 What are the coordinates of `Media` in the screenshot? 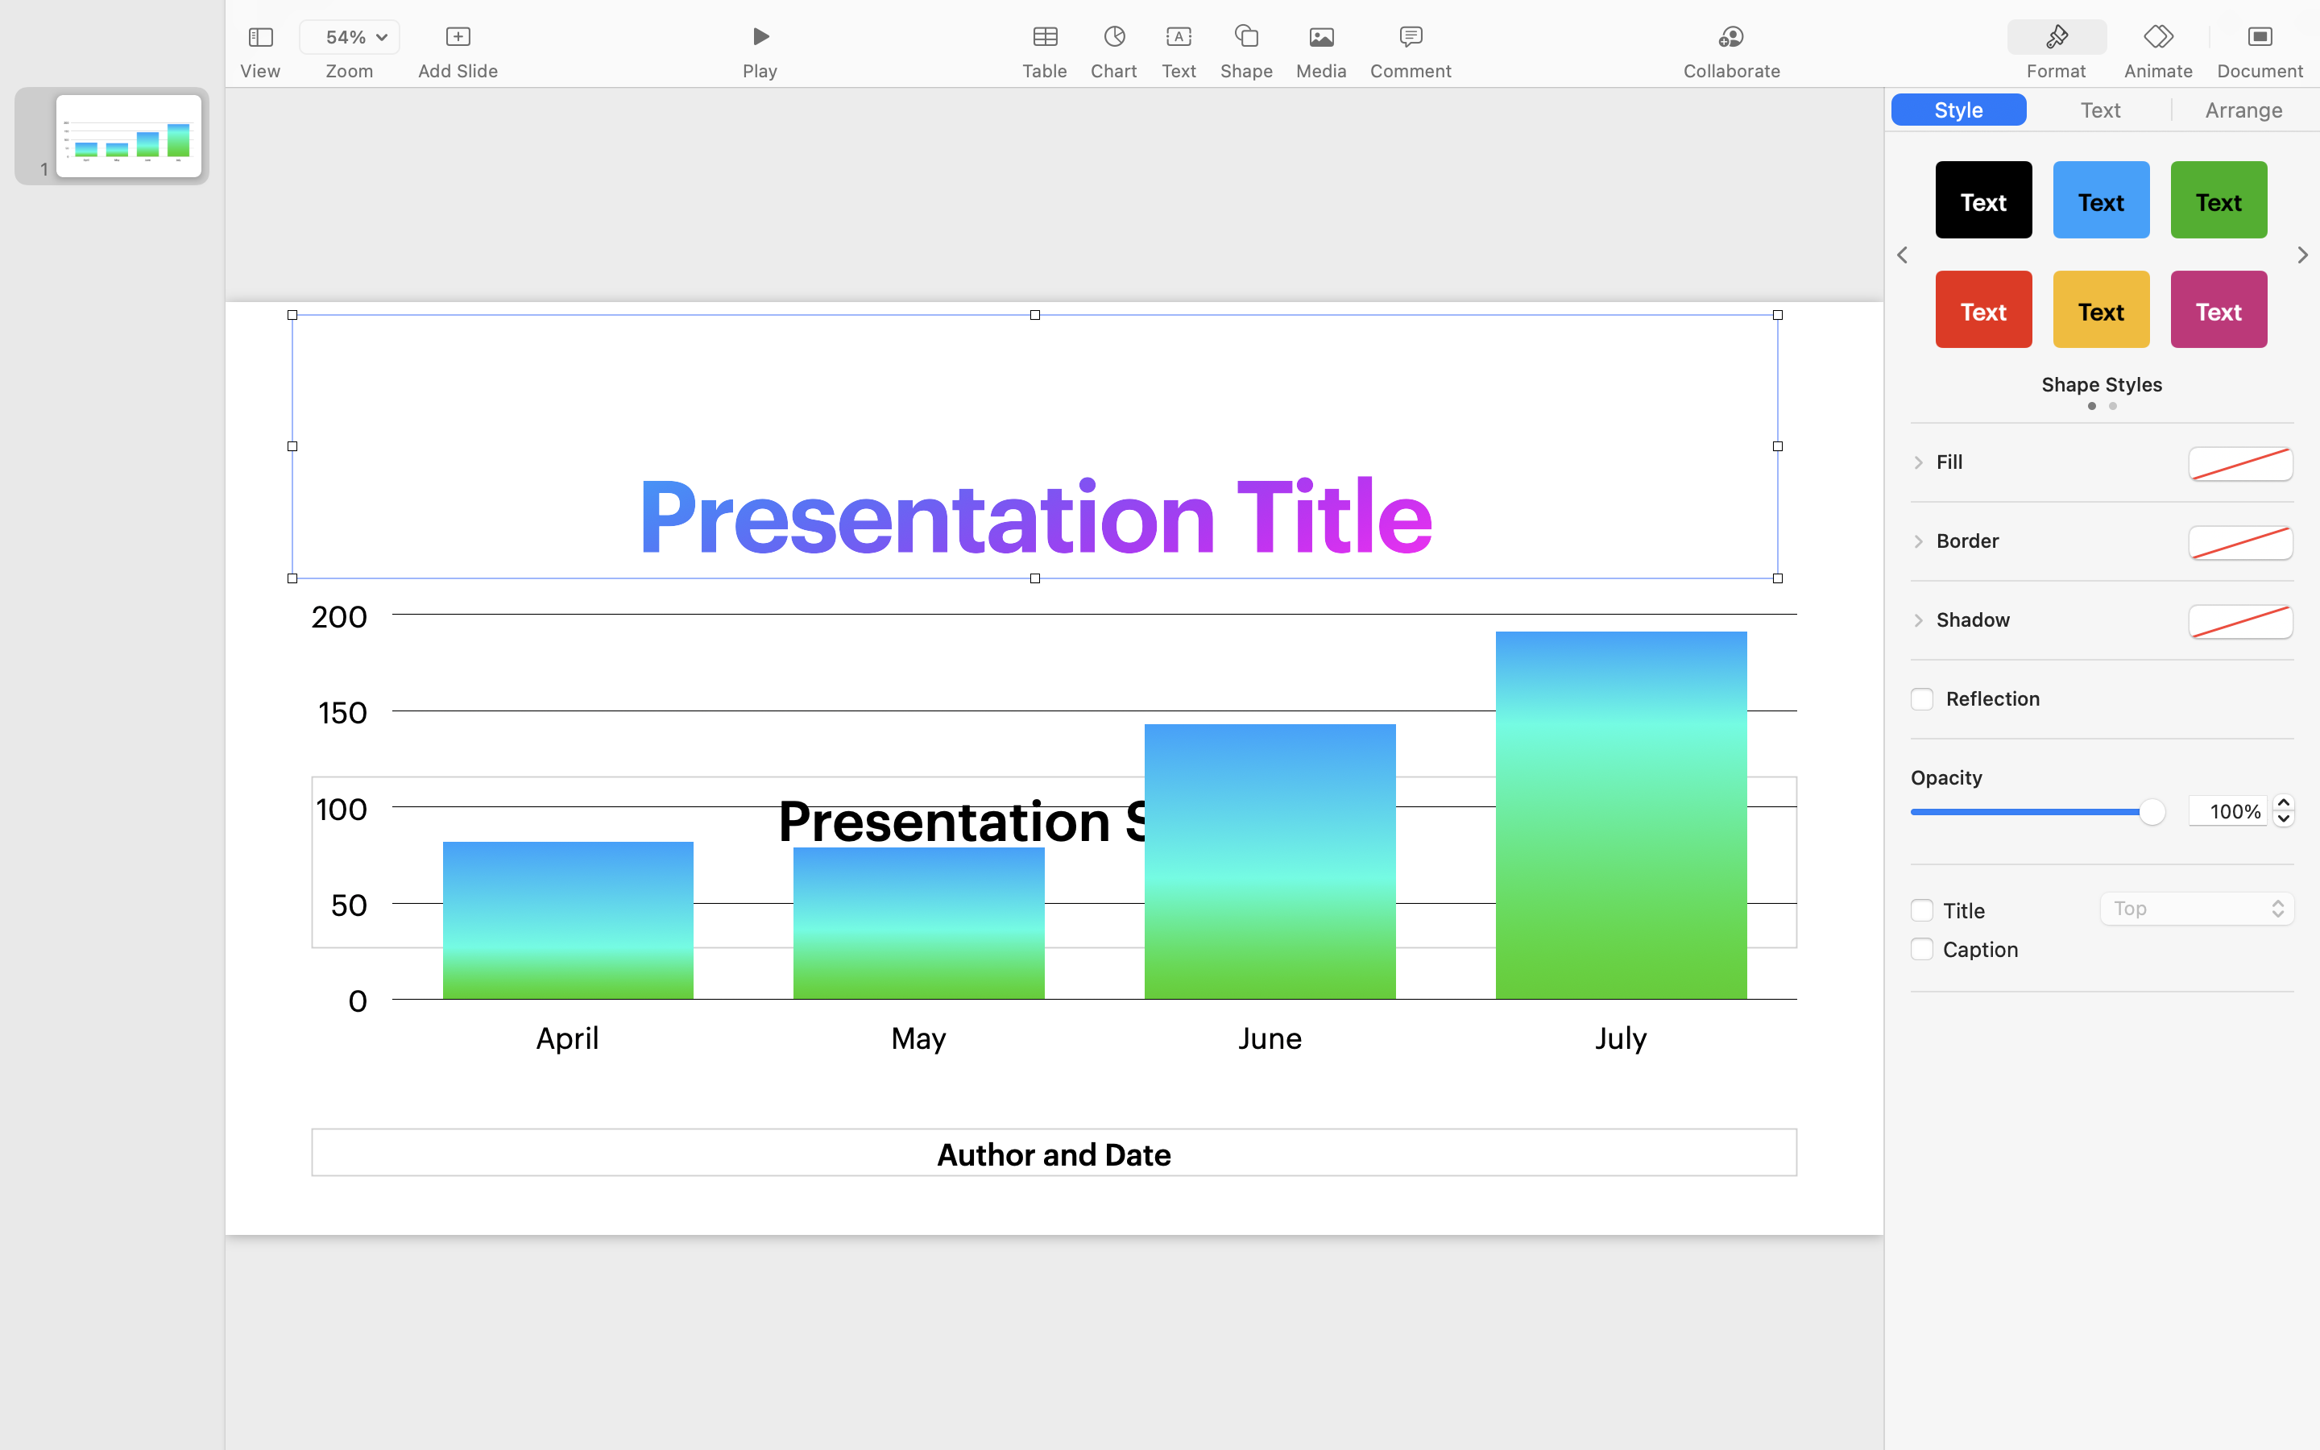 It's located at (1321, 71).